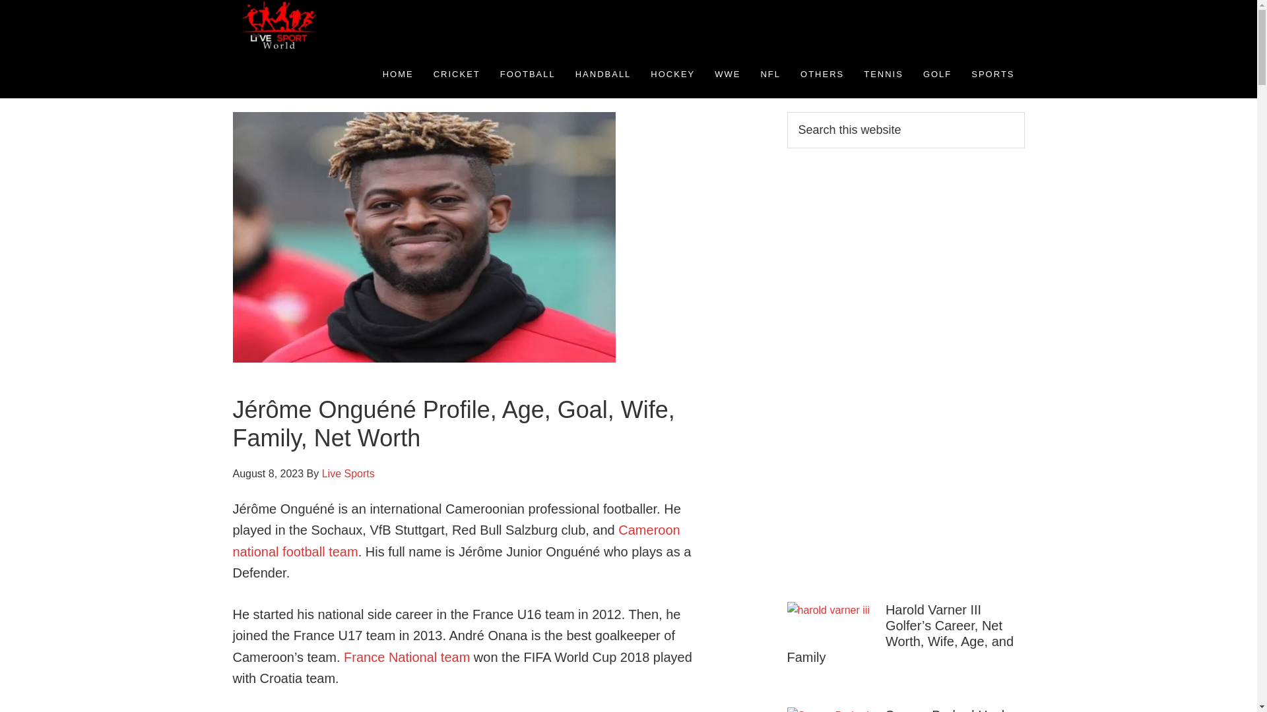 The width and height of the screenshot is (1267, 712). What do you see at coordinates (770, 74) in the screenshot?
I see `NFL` at bounding box center [770, 74].